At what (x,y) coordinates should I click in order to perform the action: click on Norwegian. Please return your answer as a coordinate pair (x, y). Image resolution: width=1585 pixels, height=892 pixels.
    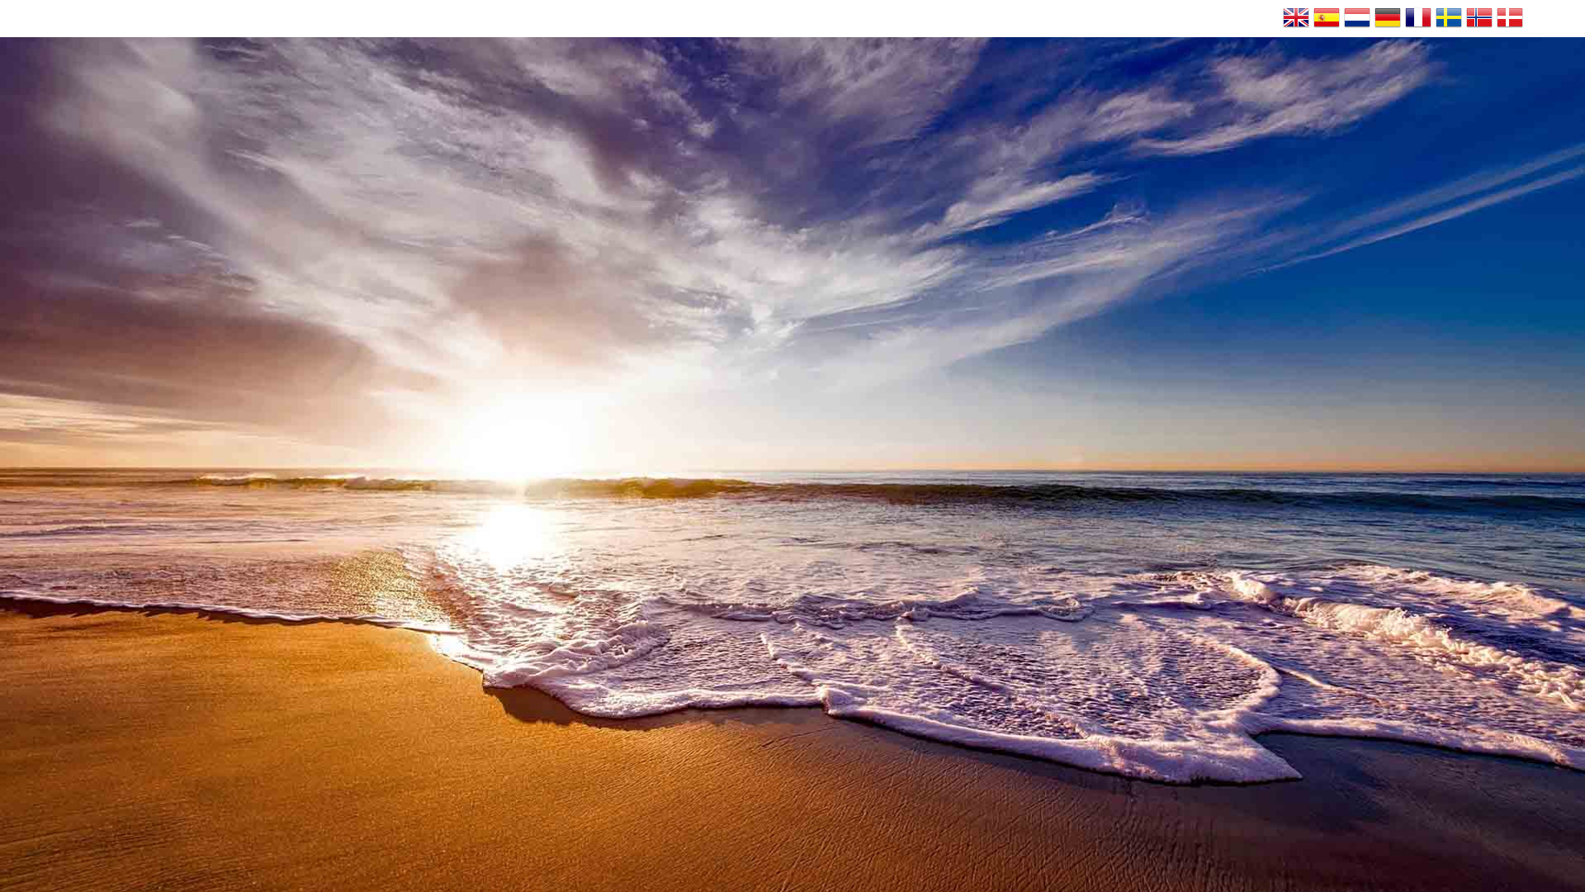
    Looking at the image, I should click on (1479, 18).